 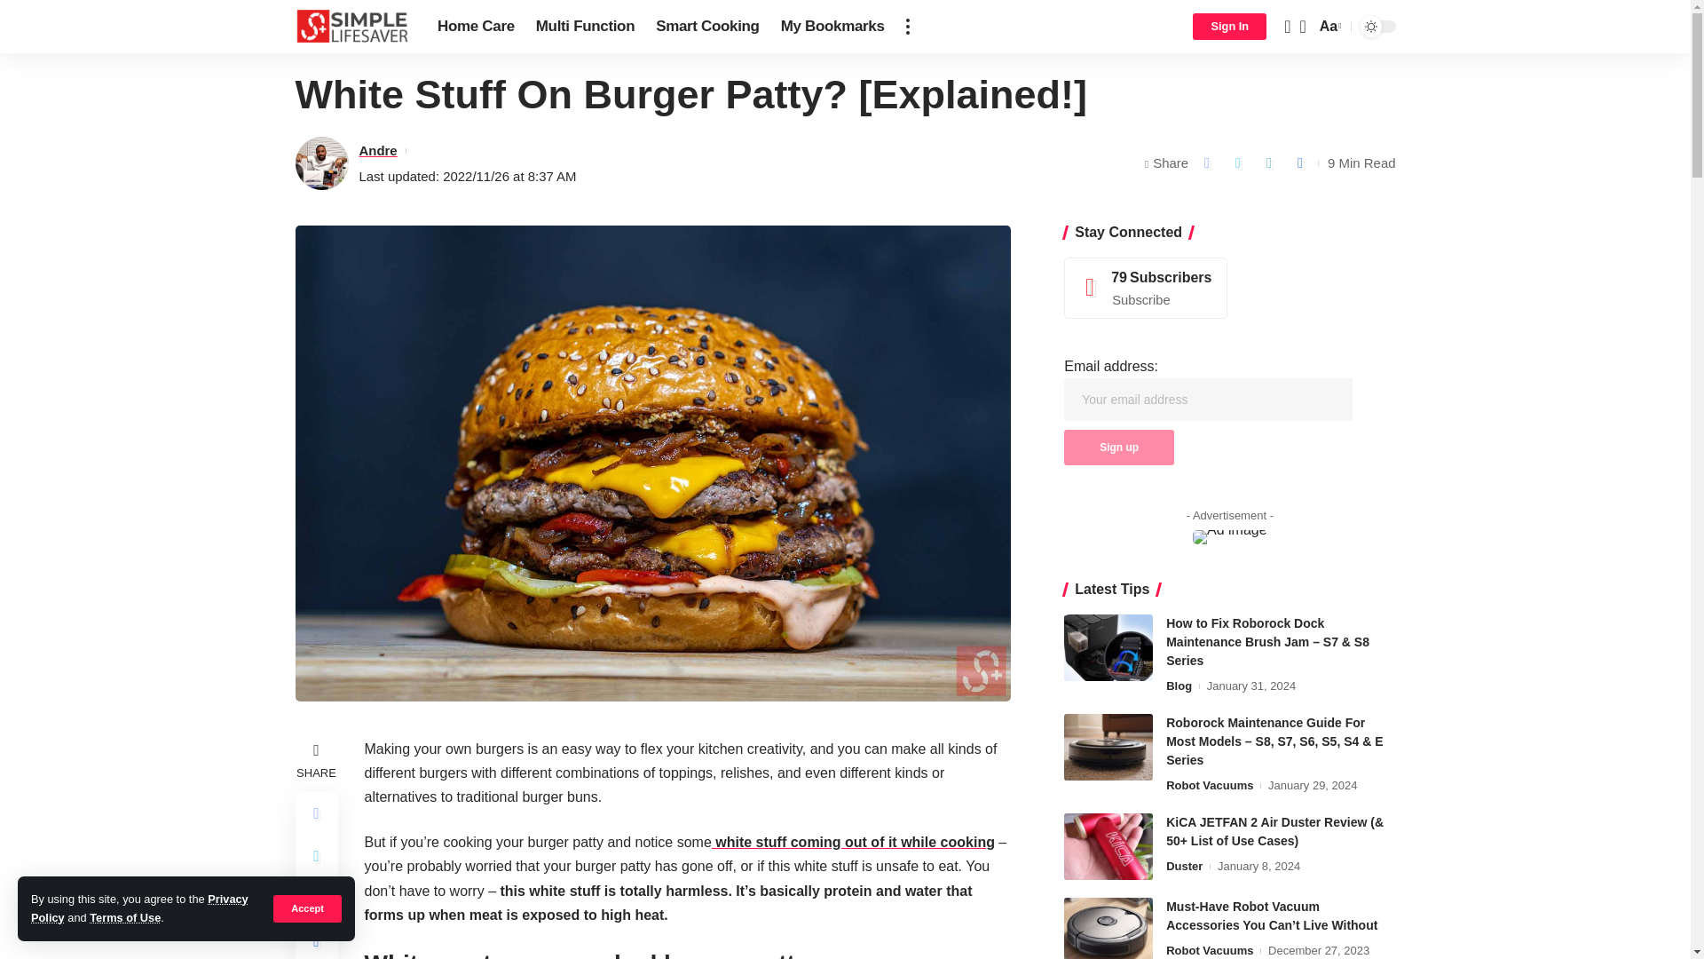 What do you see at coordinates (1229, 27) in the screenshot?
I see `Sign In` at bounding box center [1229, 27].